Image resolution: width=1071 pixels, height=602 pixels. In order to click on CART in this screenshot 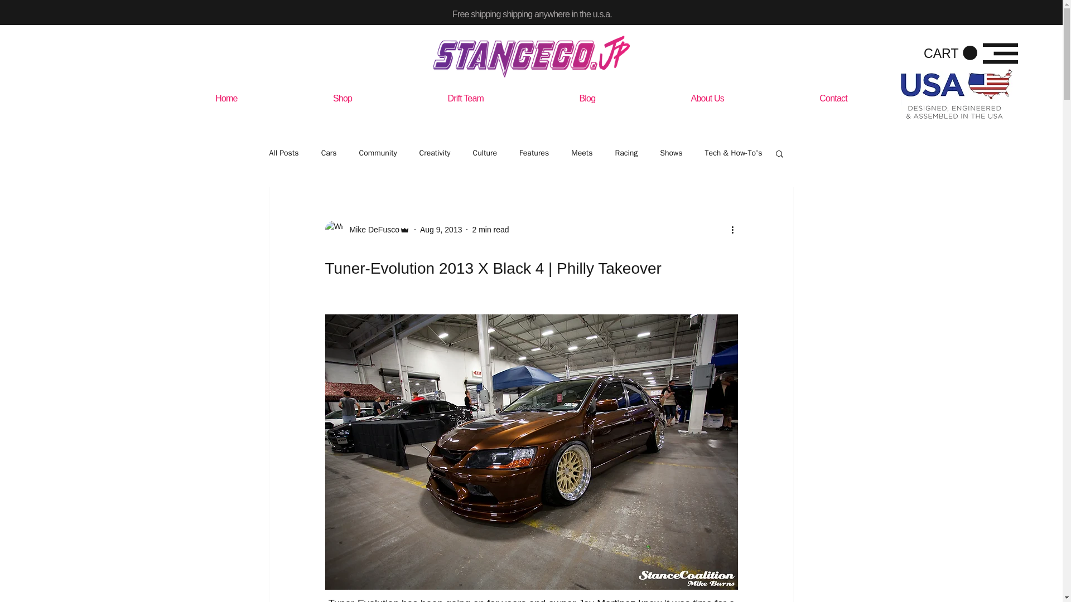, I will do `click(950, 54)`.